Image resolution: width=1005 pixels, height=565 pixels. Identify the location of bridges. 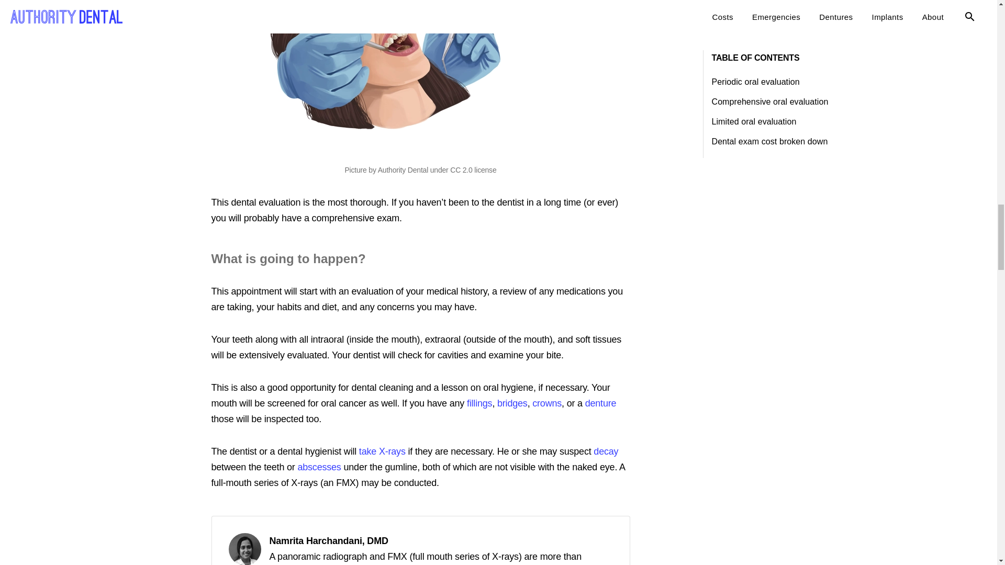
(512, 403).